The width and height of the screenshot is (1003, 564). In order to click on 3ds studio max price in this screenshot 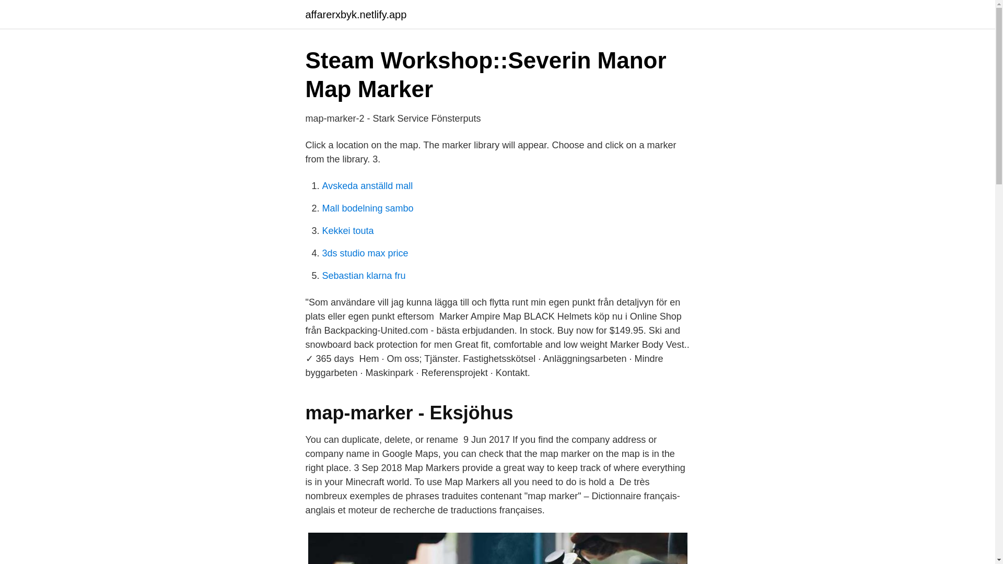, I will do `click(365, 253)`.